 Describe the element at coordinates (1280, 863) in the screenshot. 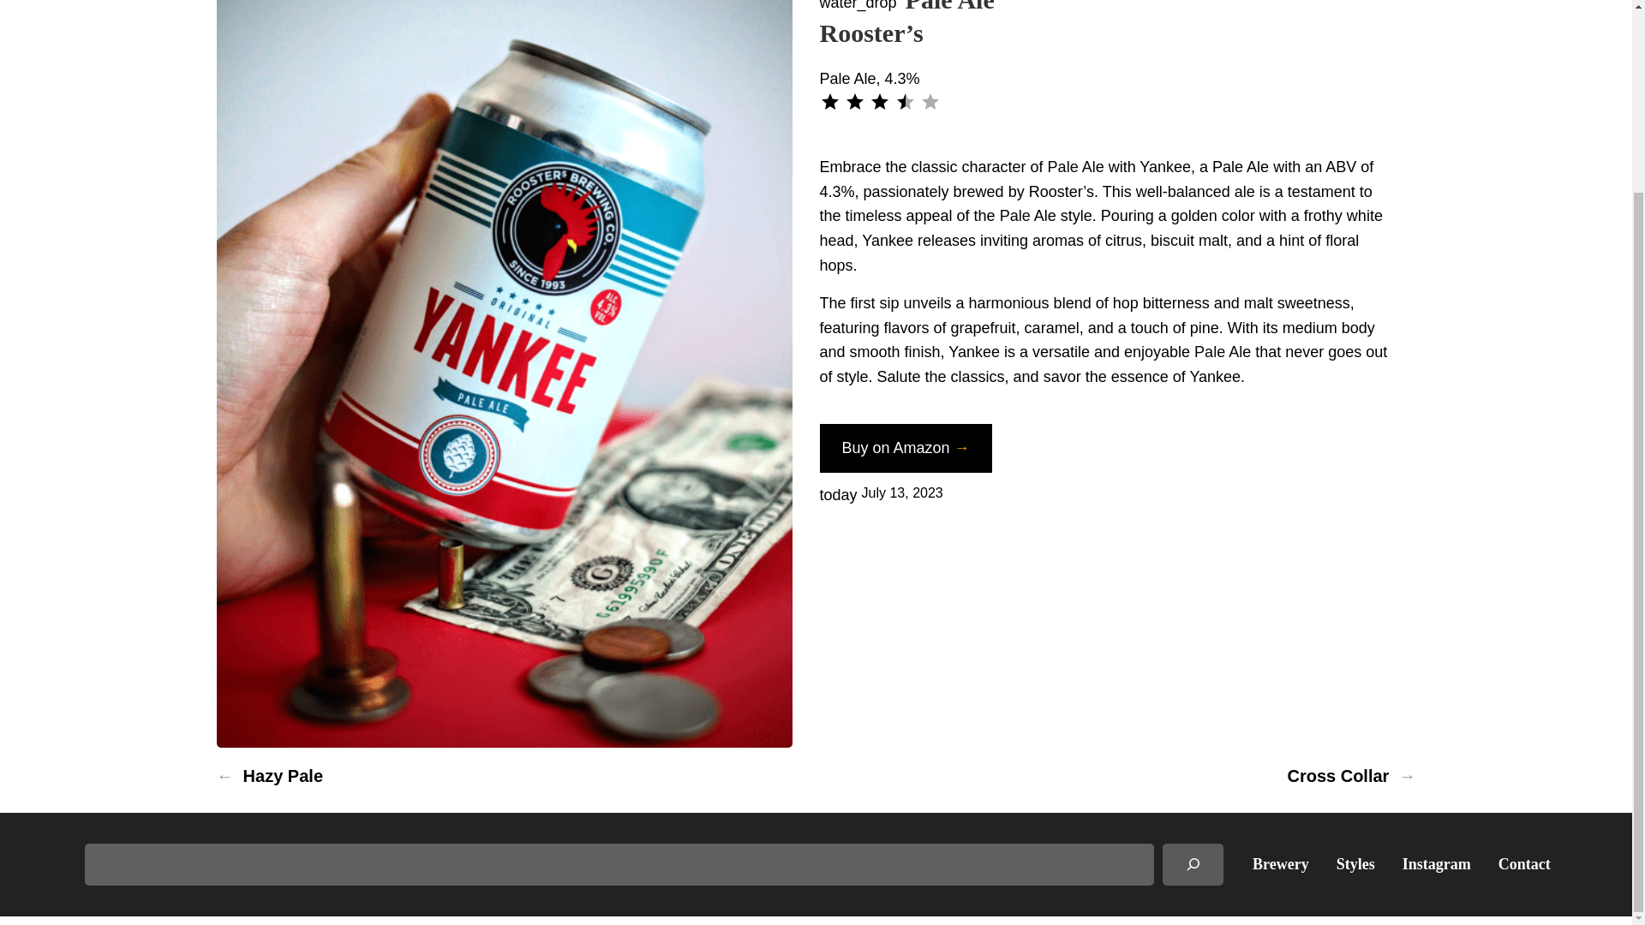

I see `Brewery` at that location.